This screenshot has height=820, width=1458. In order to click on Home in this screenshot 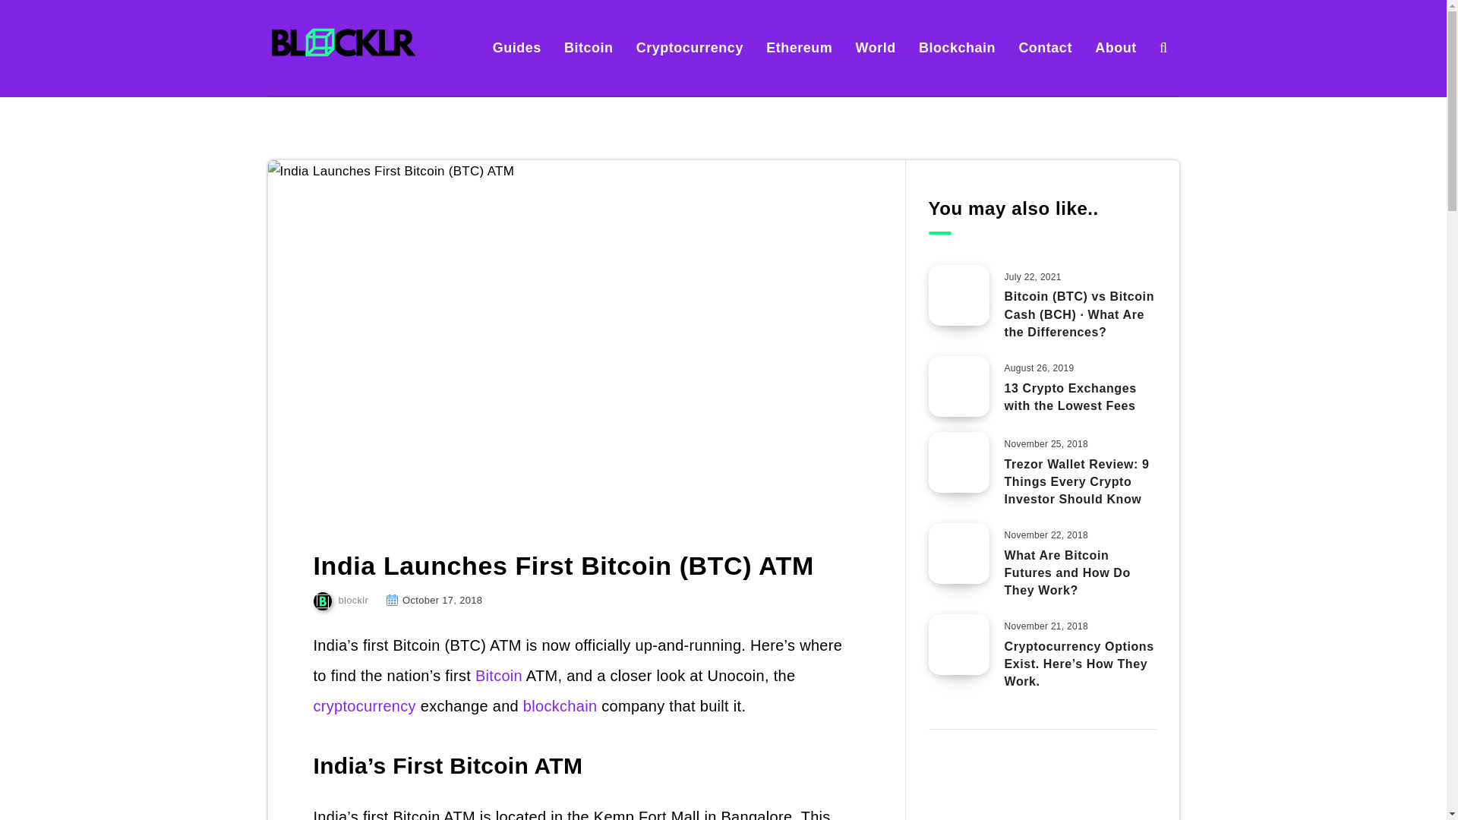, I will do `click(281, 129)`.